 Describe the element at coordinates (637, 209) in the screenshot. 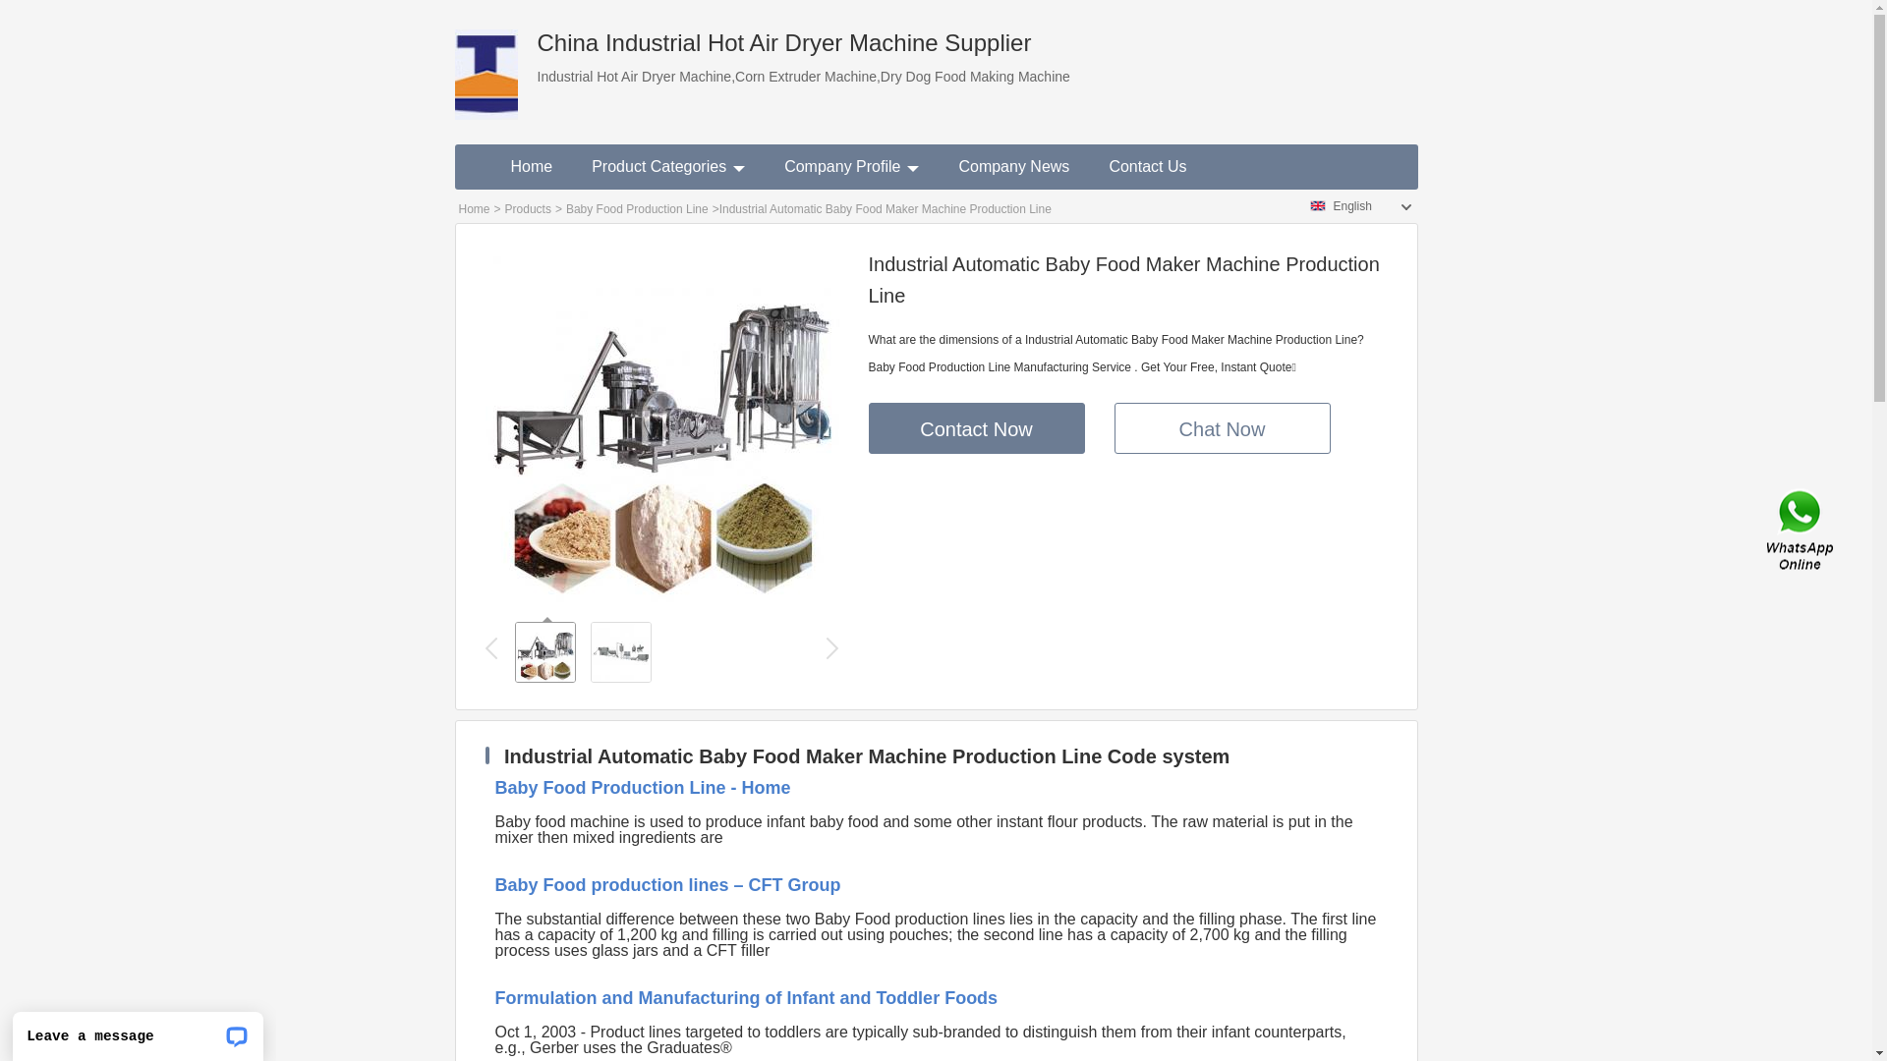

I see `Baby Food Production Line` at that location.